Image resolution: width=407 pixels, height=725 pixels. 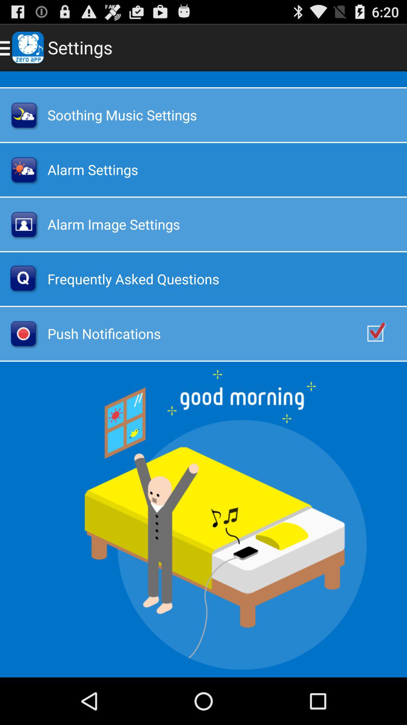 I want to click on tap the icon next to the push notifications item, so click(x=383, y=334).